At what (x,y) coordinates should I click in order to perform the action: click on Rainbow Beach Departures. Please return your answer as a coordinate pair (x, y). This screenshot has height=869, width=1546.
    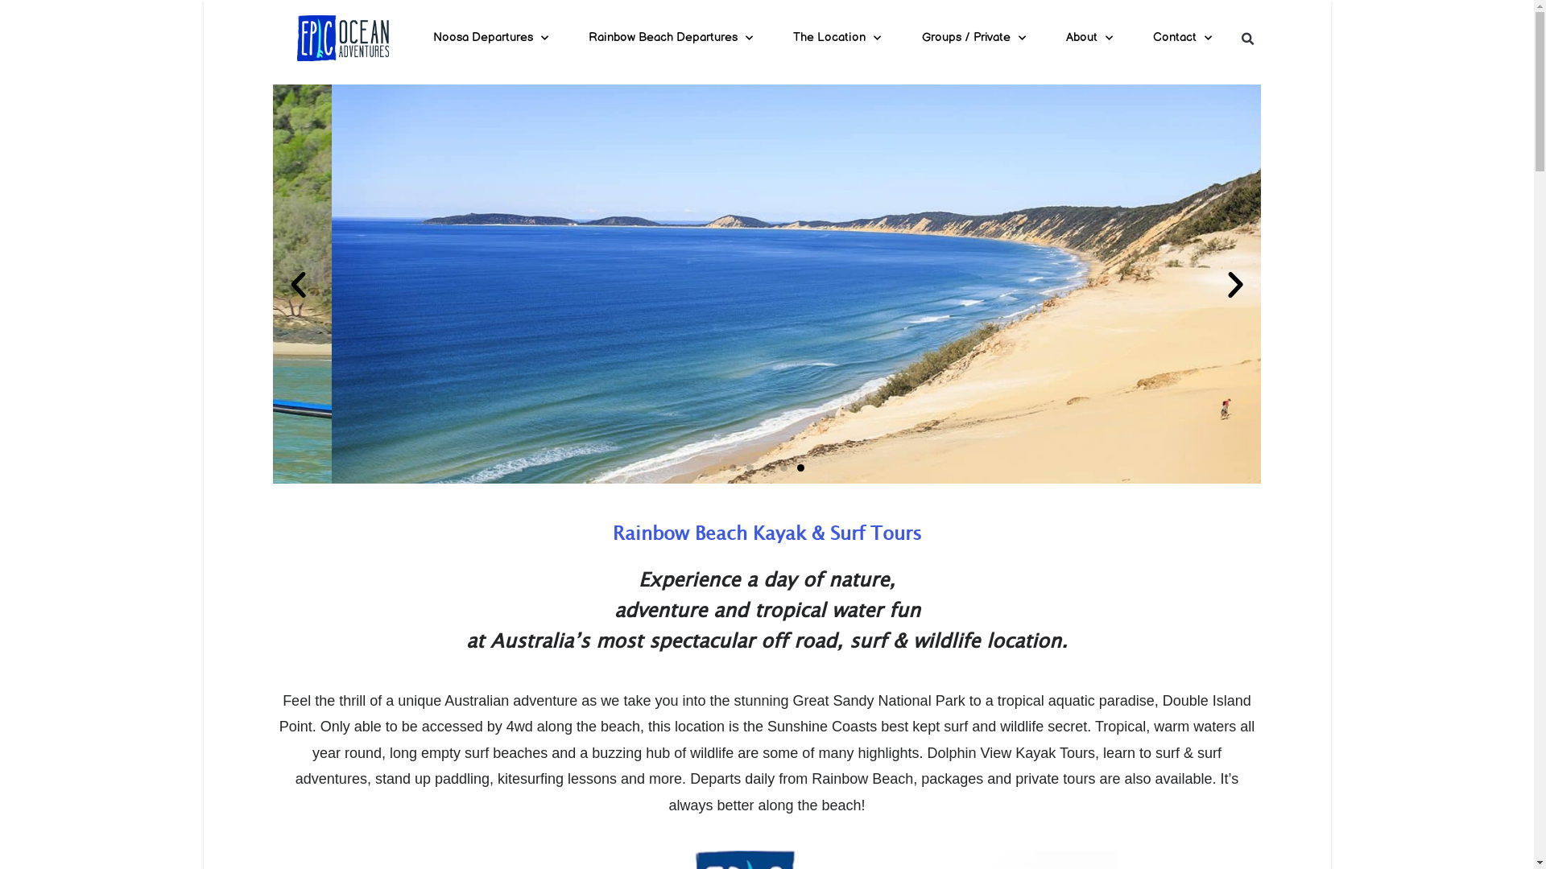
    Looking at the image, I should click on (671, 39).